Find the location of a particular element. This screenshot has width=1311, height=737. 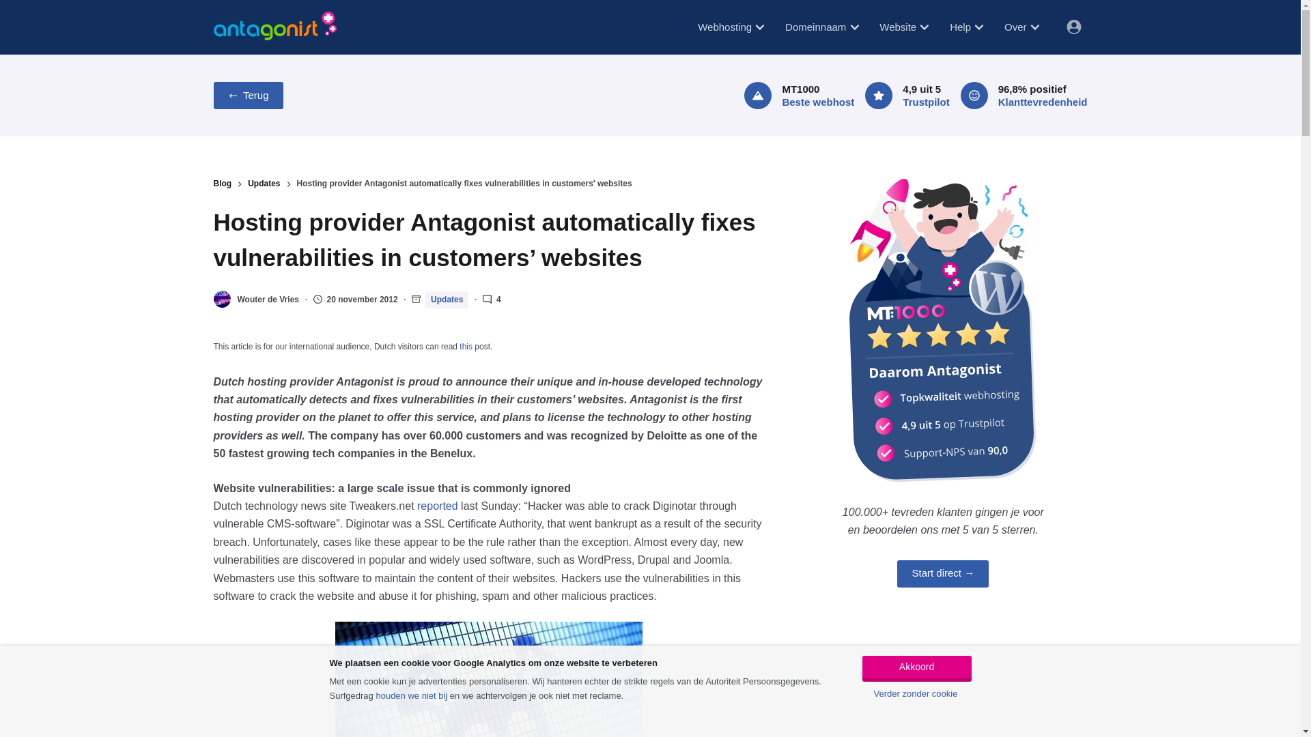

Akkoord is located at coordinates (916, 669).